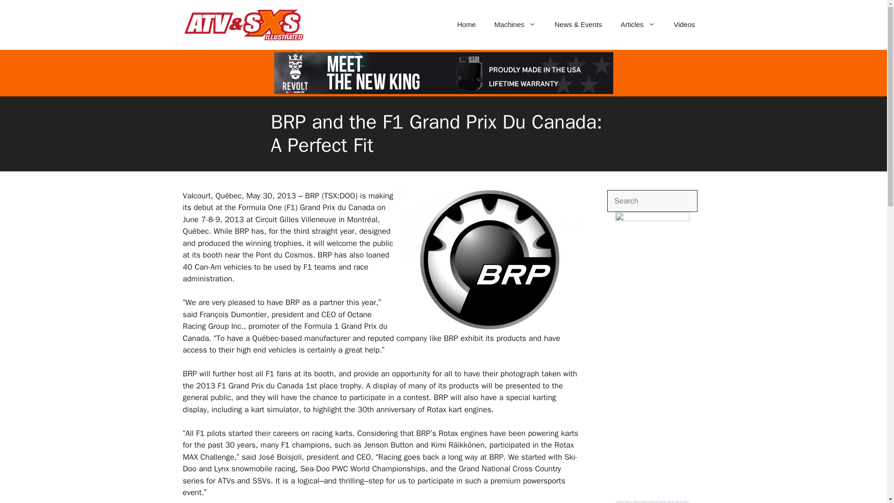 The height and width of the screenshot is (503, 894). Describe the element at coordinates (515, 24) in the screenshot. I see `Machines` at that location.